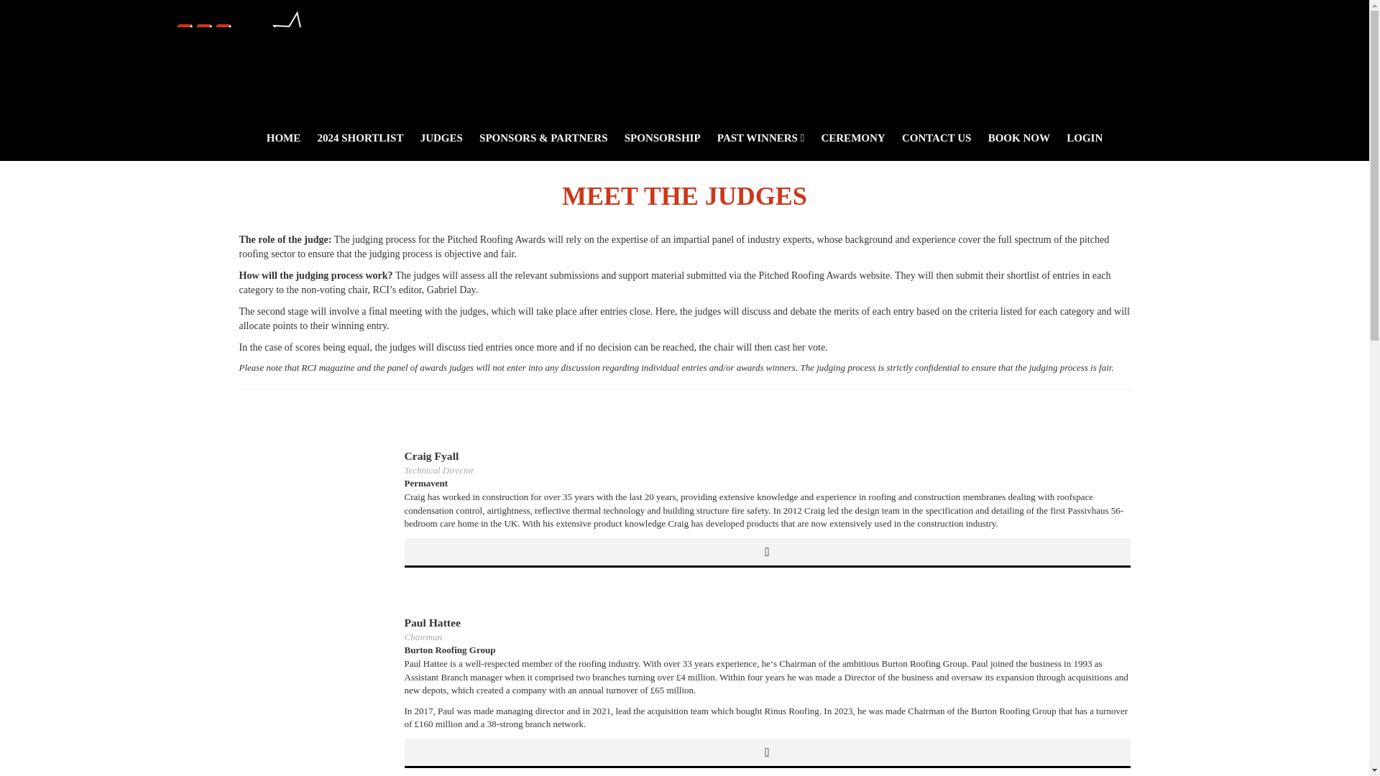  I want to click on CEREMONY, so click(852, 137).